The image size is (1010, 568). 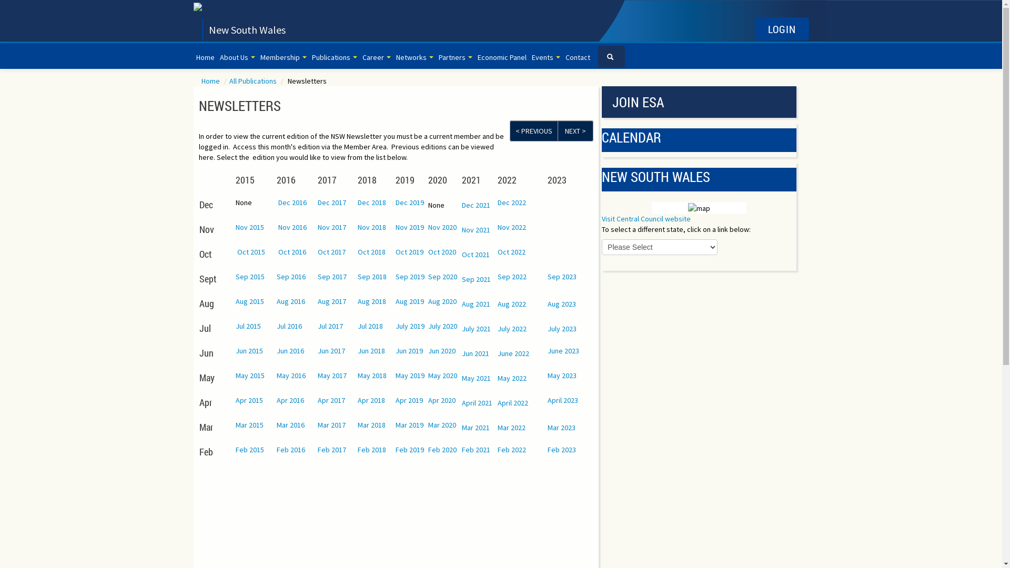 What do you see at coordinates (562, 276) in the screenshot?
I see `Sep 2023` at bounding box center [562, 276].